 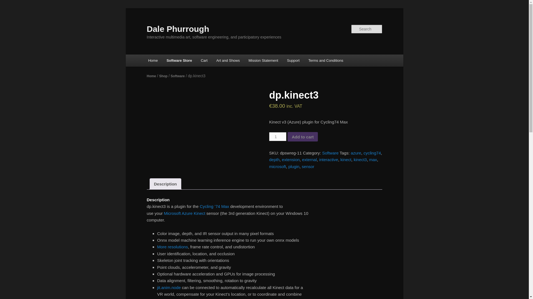 I want to click on Software, so click(x=178, y=76).